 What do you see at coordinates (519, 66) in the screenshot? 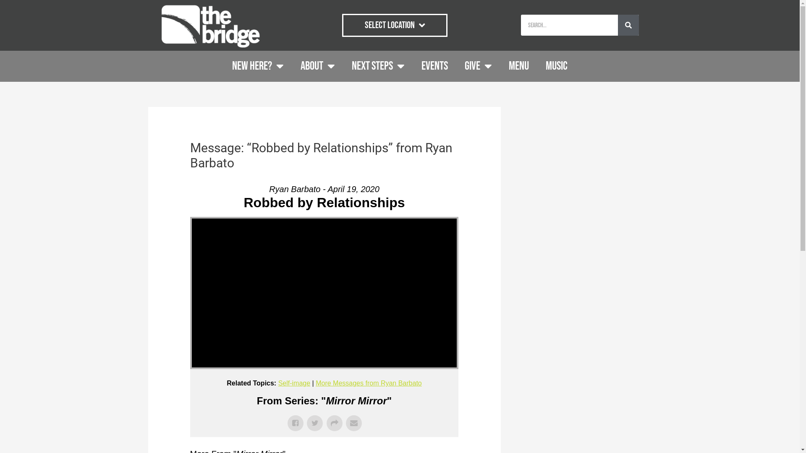
I see `MENU` at bounding box center [519, 66].